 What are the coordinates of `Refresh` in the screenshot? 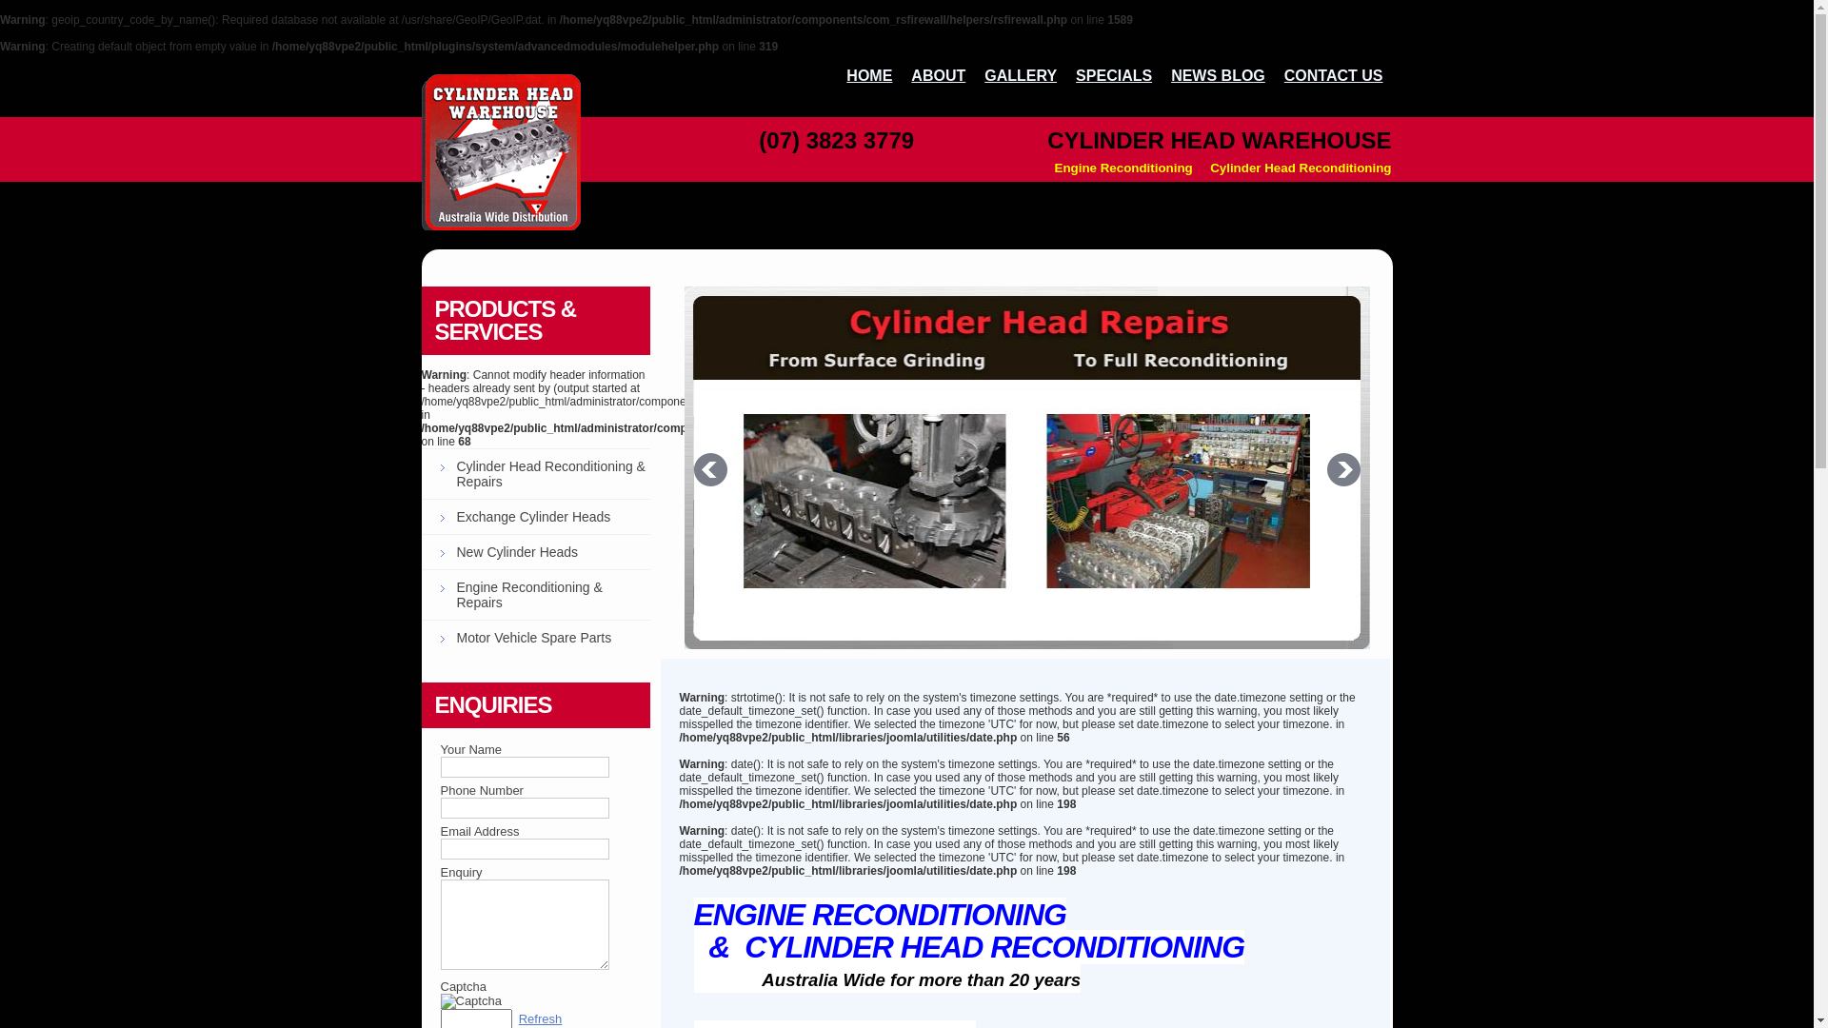 It's located at (541, 1018).